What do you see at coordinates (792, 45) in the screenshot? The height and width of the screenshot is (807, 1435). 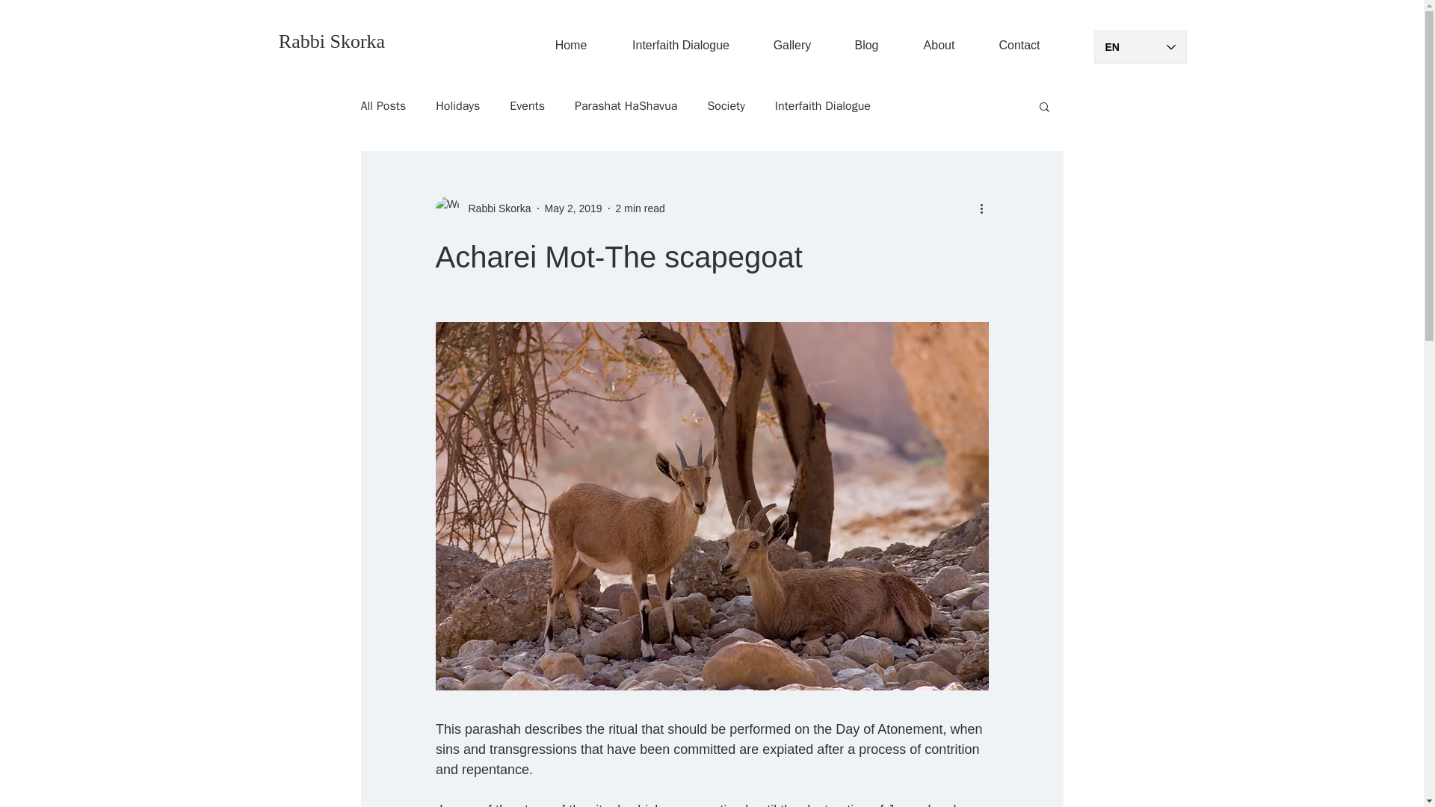 I see `Gallery` at bounding box center [792, 45].